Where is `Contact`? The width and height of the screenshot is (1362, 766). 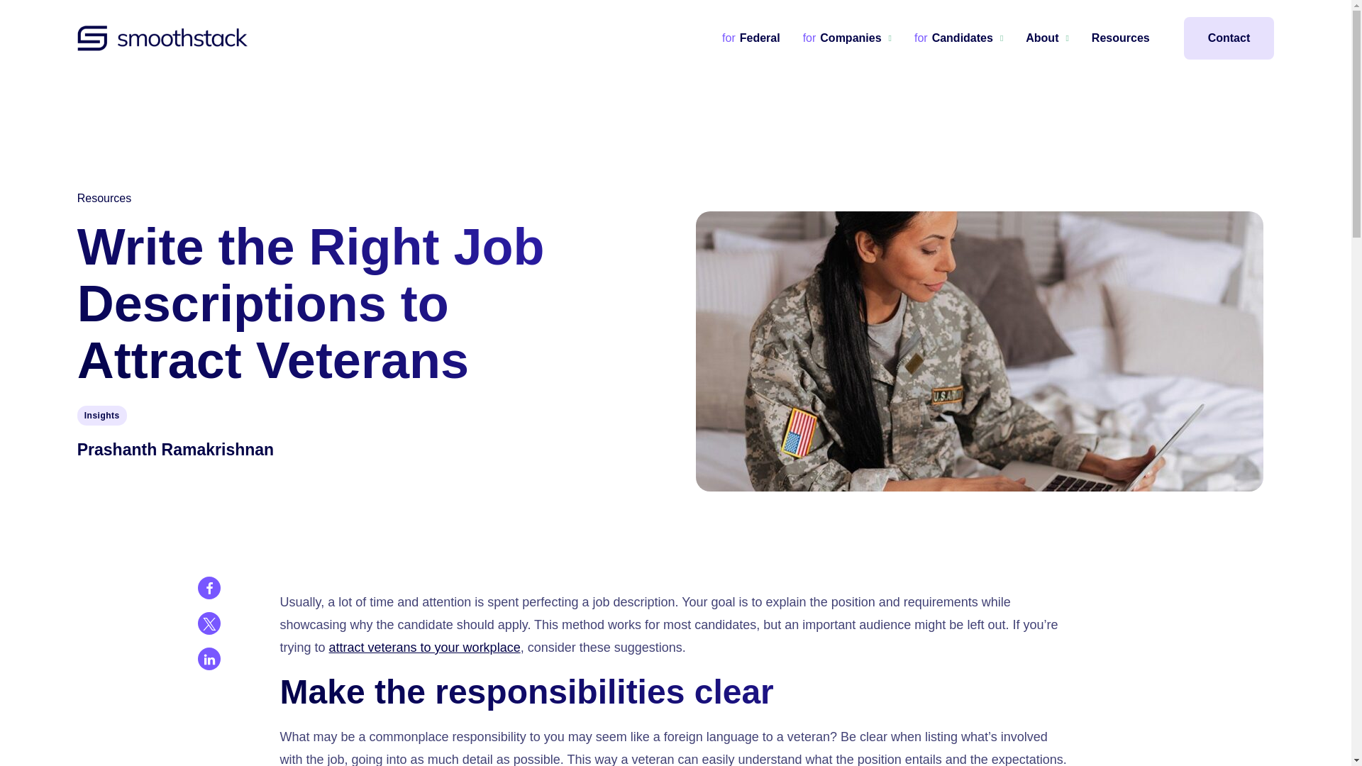
Contact is located at coordinates (1229, 38).